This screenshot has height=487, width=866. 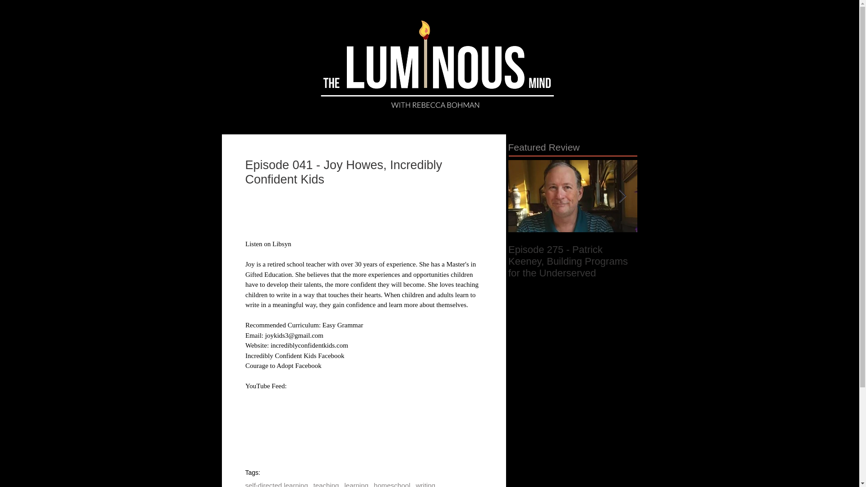 I want to click on Listen on Libsyn, so click(x=268, y=243).